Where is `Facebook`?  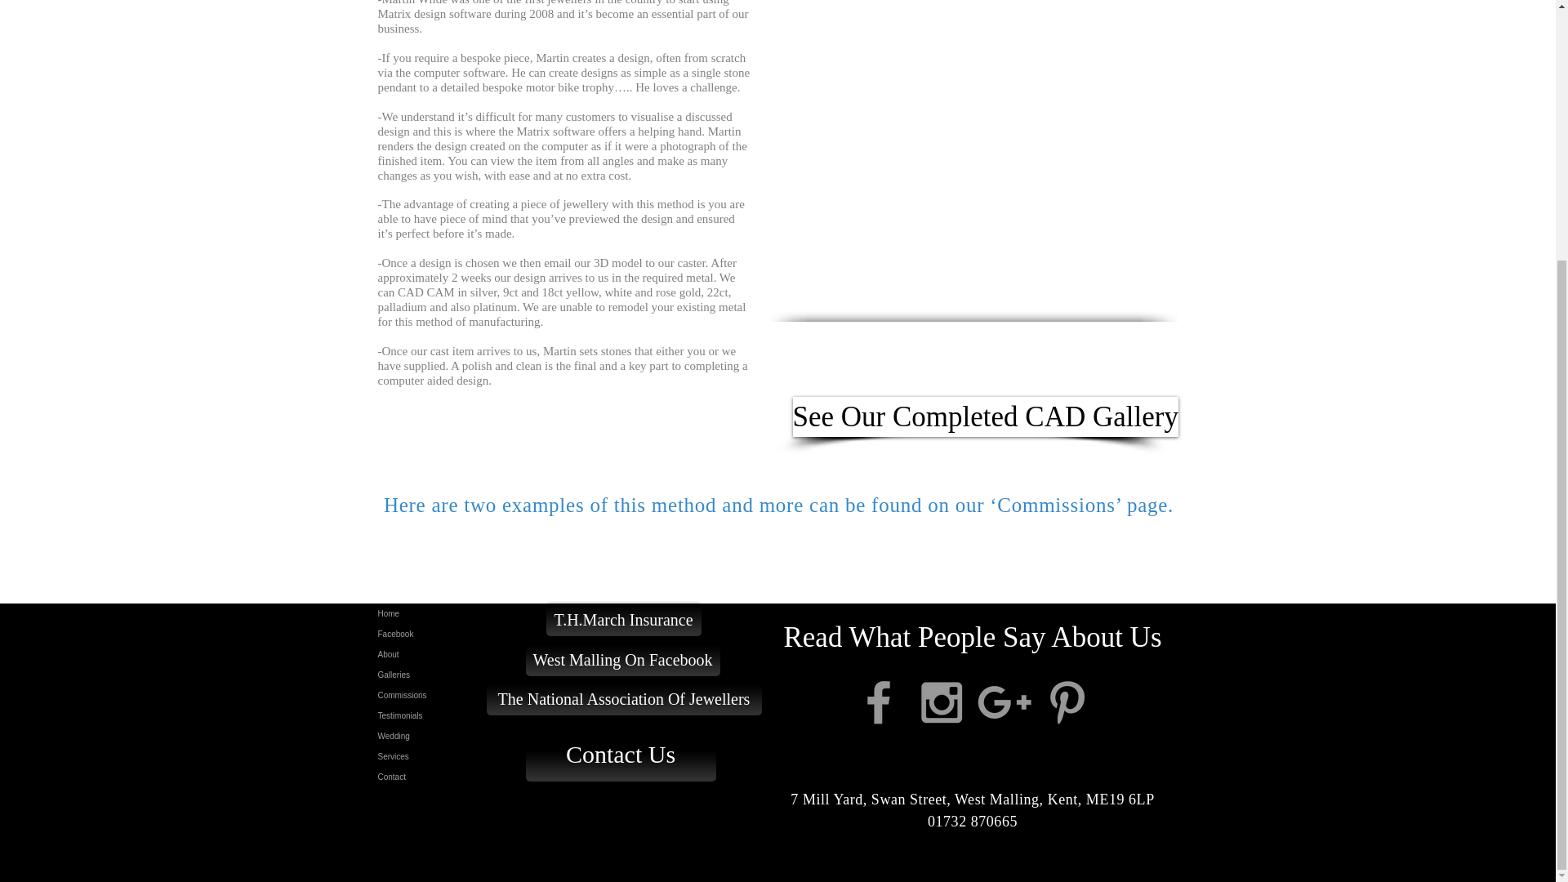
Facebook is located at coordinates (441, 634).